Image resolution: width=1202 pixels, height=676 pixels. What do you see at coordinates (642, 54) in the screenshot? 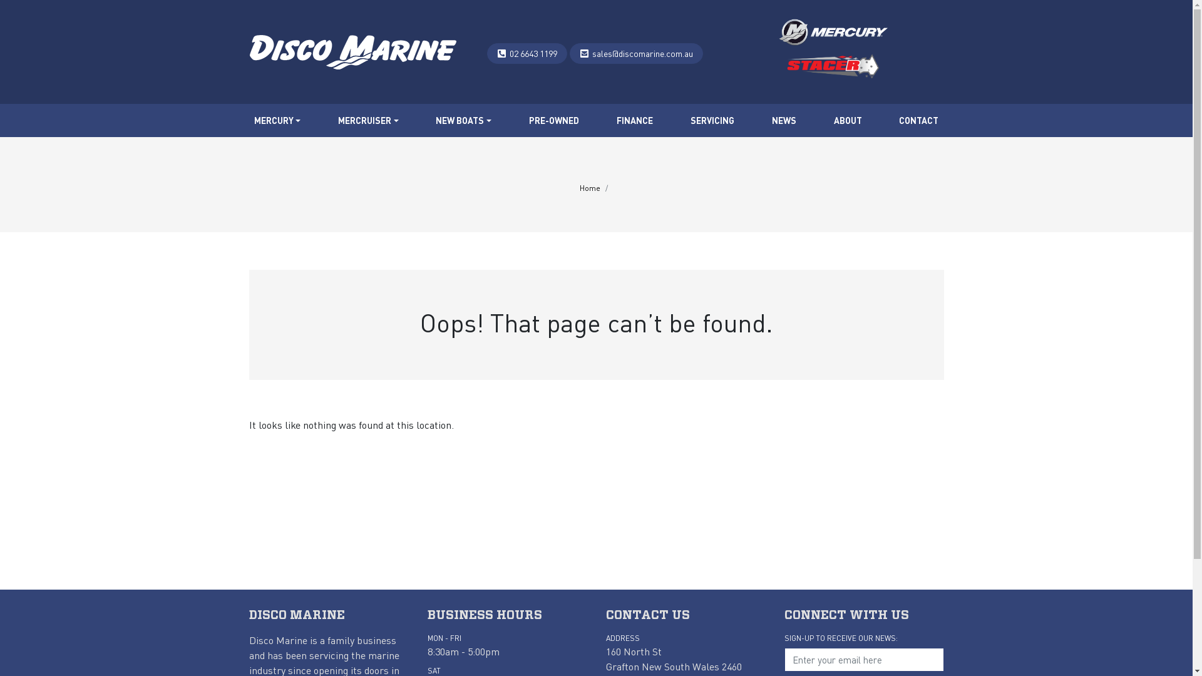
I see `sales@discomarine.com.au` at bounding box center [642, 54].